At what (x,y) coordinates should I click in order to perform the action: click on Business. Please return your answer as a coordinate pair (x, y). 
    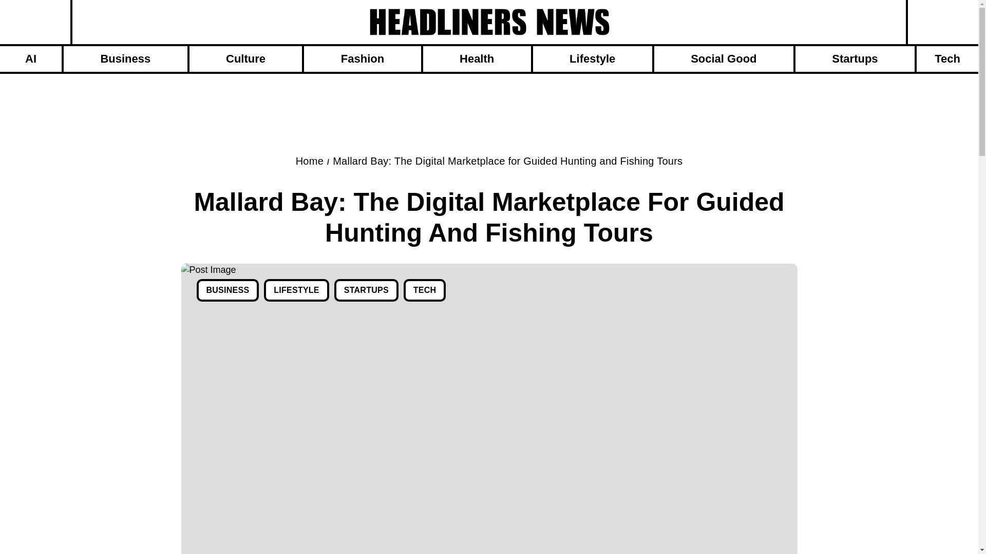
    Looking at the image, I should click on (125, 58).